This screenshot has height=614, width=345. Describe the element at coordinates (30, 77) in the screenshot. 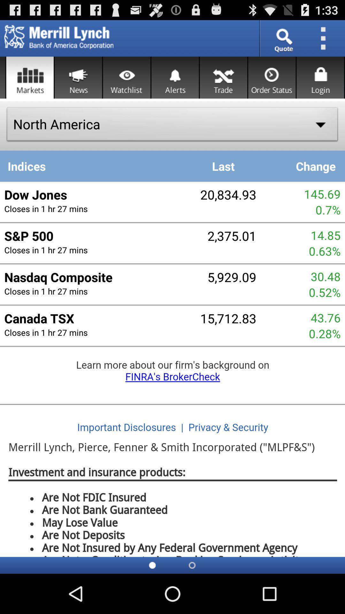

I see `choose option` at that location.